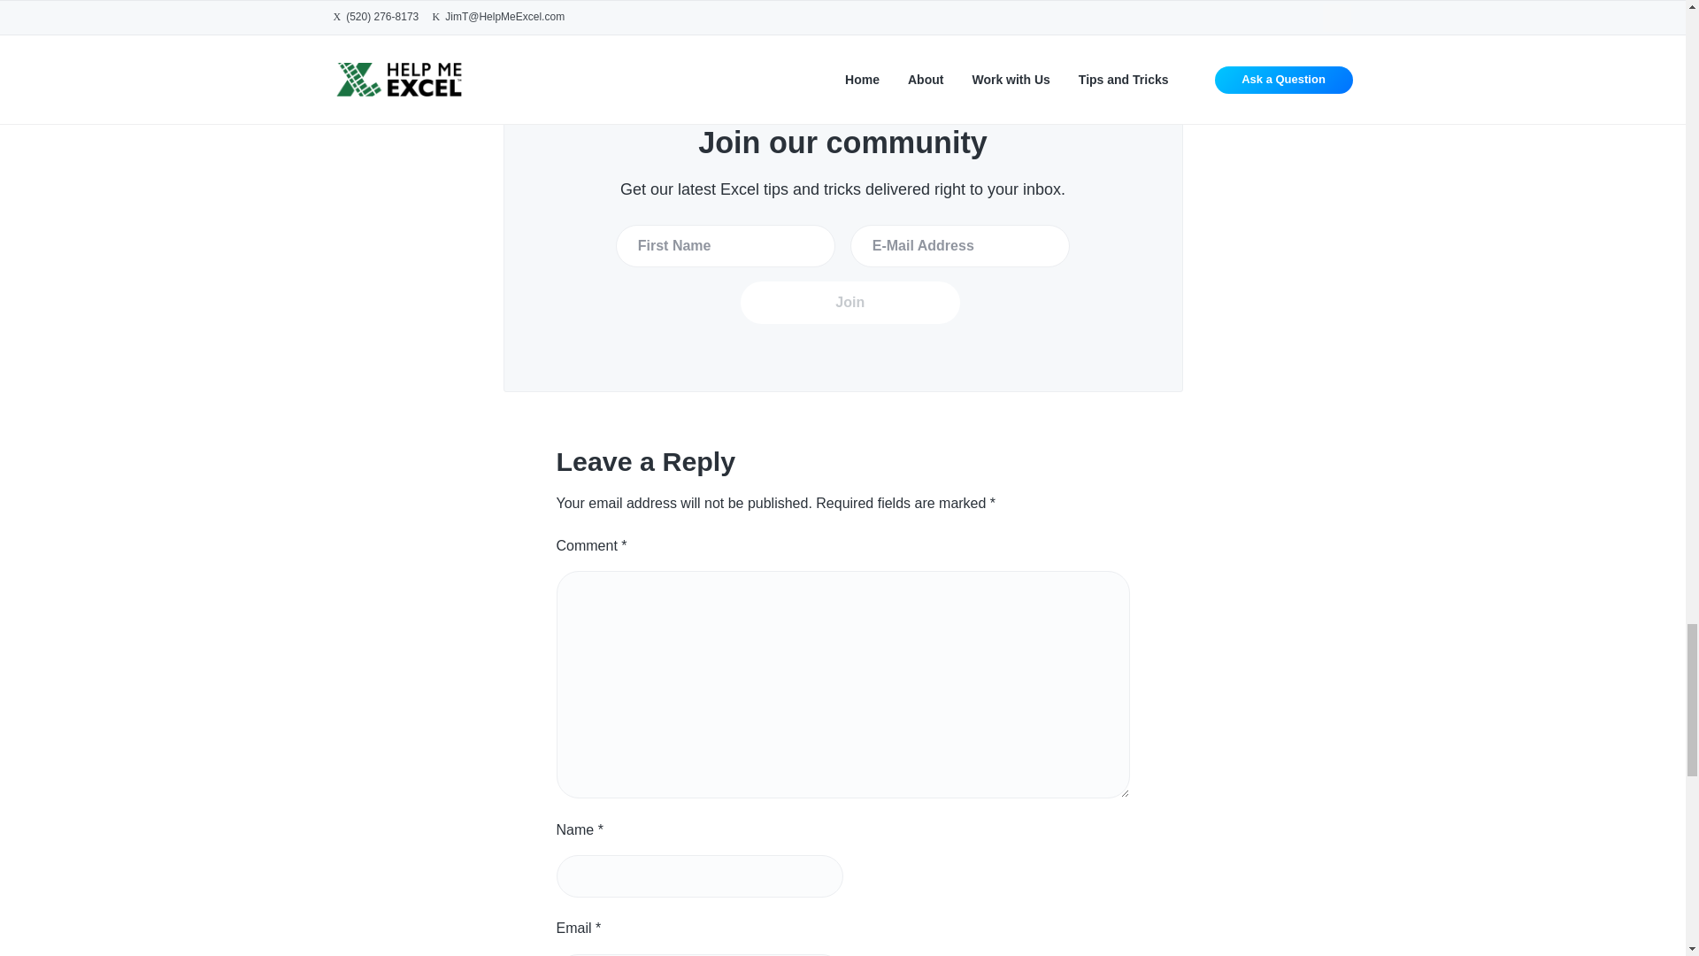 Image resolution: width=1699 pixels, height=956 pixels. Describe the element at coordinates (849, 303) in the screenshot. I see `Join` at that location.